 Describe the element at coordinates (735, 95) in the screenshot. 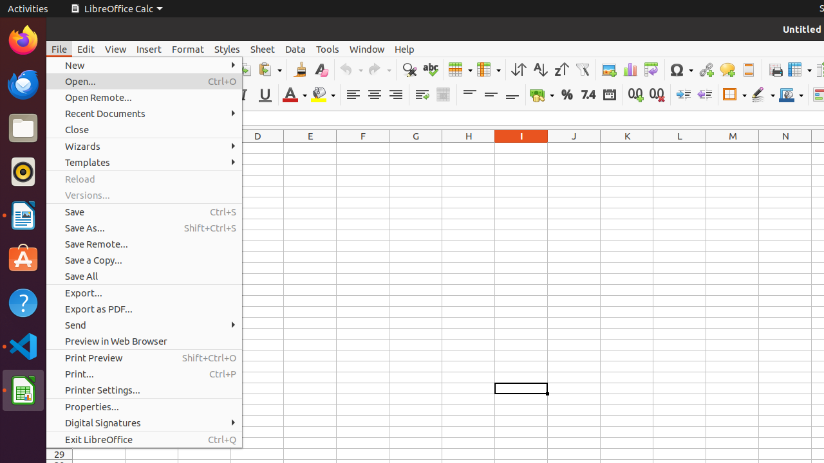

I see `Borders (Shift to overwrite)` at that location.